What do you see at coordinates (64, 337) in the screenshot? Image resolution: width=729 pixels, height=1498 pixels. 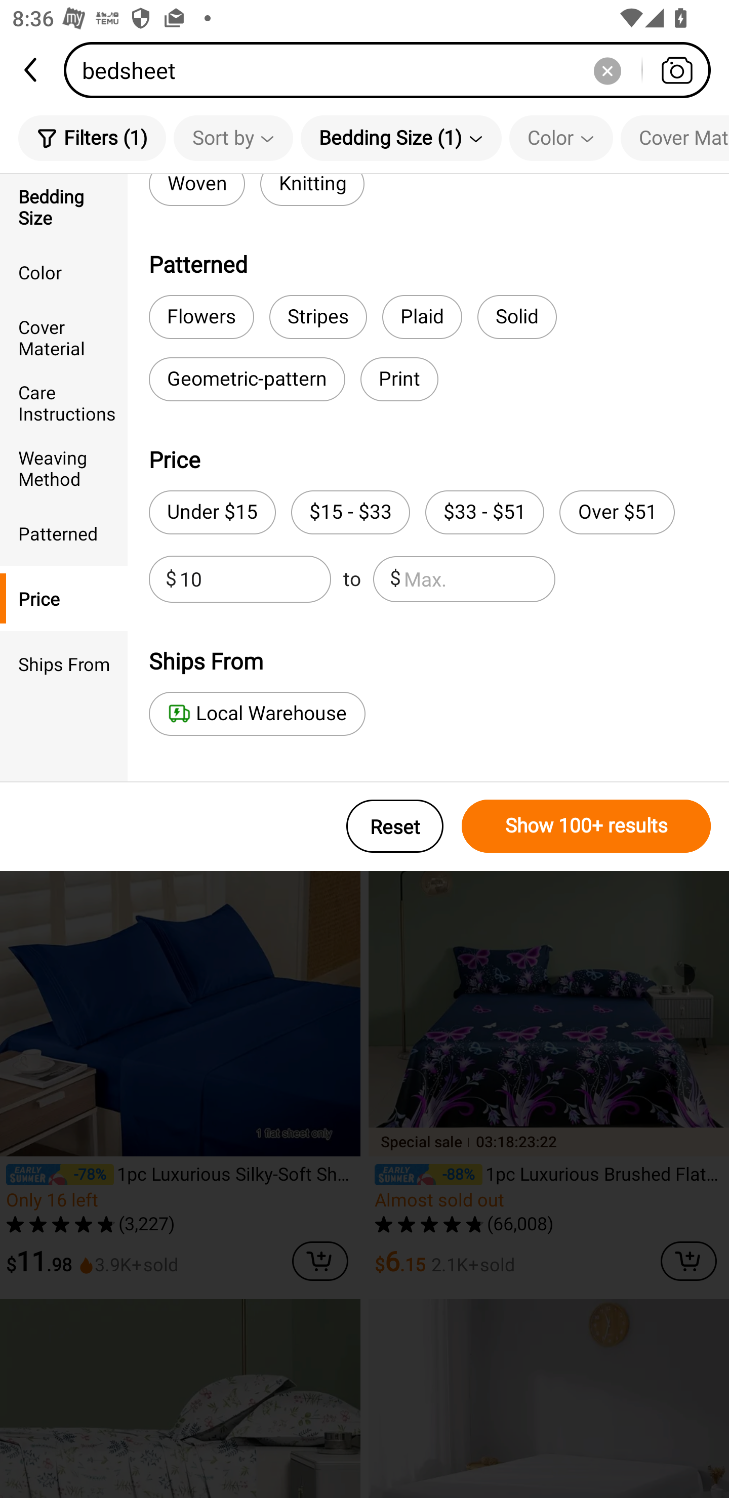 I see `Cover Material` at bounding box center [64, 337].